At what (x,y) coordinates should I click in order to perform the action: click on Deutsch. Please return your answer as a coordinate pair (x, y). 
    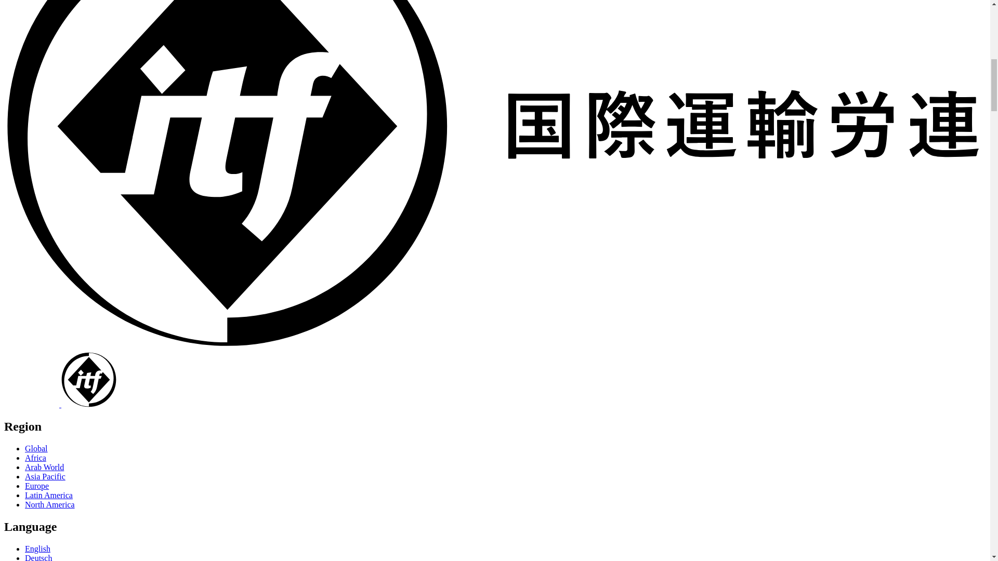
    Looking at the image, I should click on (38, 557).